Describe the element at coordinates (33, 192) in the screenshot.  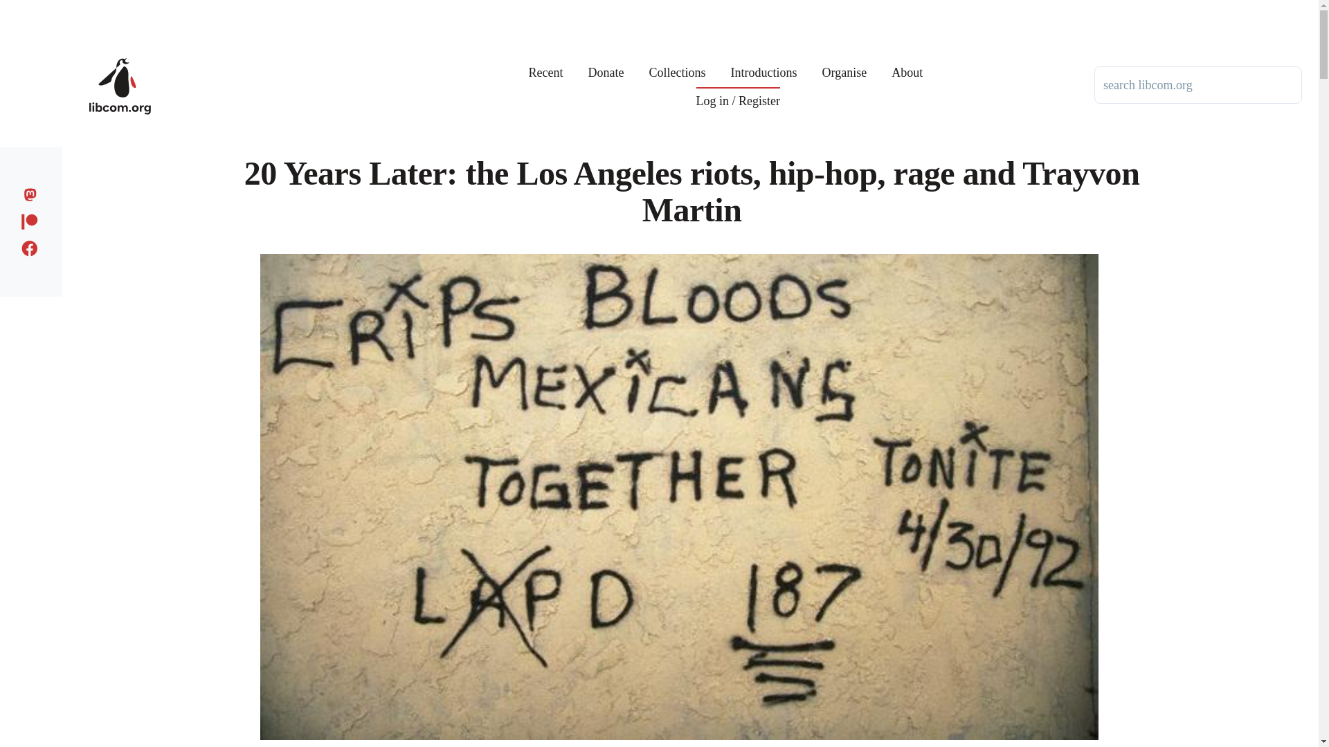
I see `Follow us on Mastodon` at that location.